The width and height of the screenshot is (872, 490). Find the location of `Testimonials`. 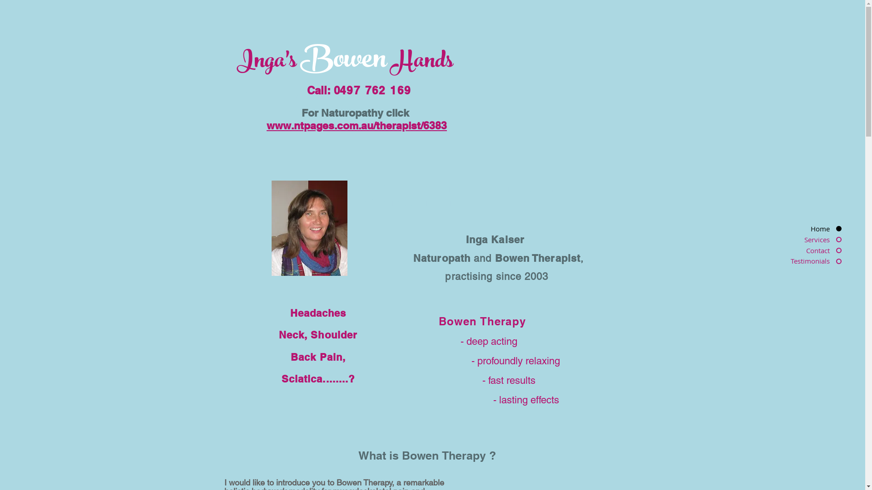

Testimonials is located at coordinates (804, 261).